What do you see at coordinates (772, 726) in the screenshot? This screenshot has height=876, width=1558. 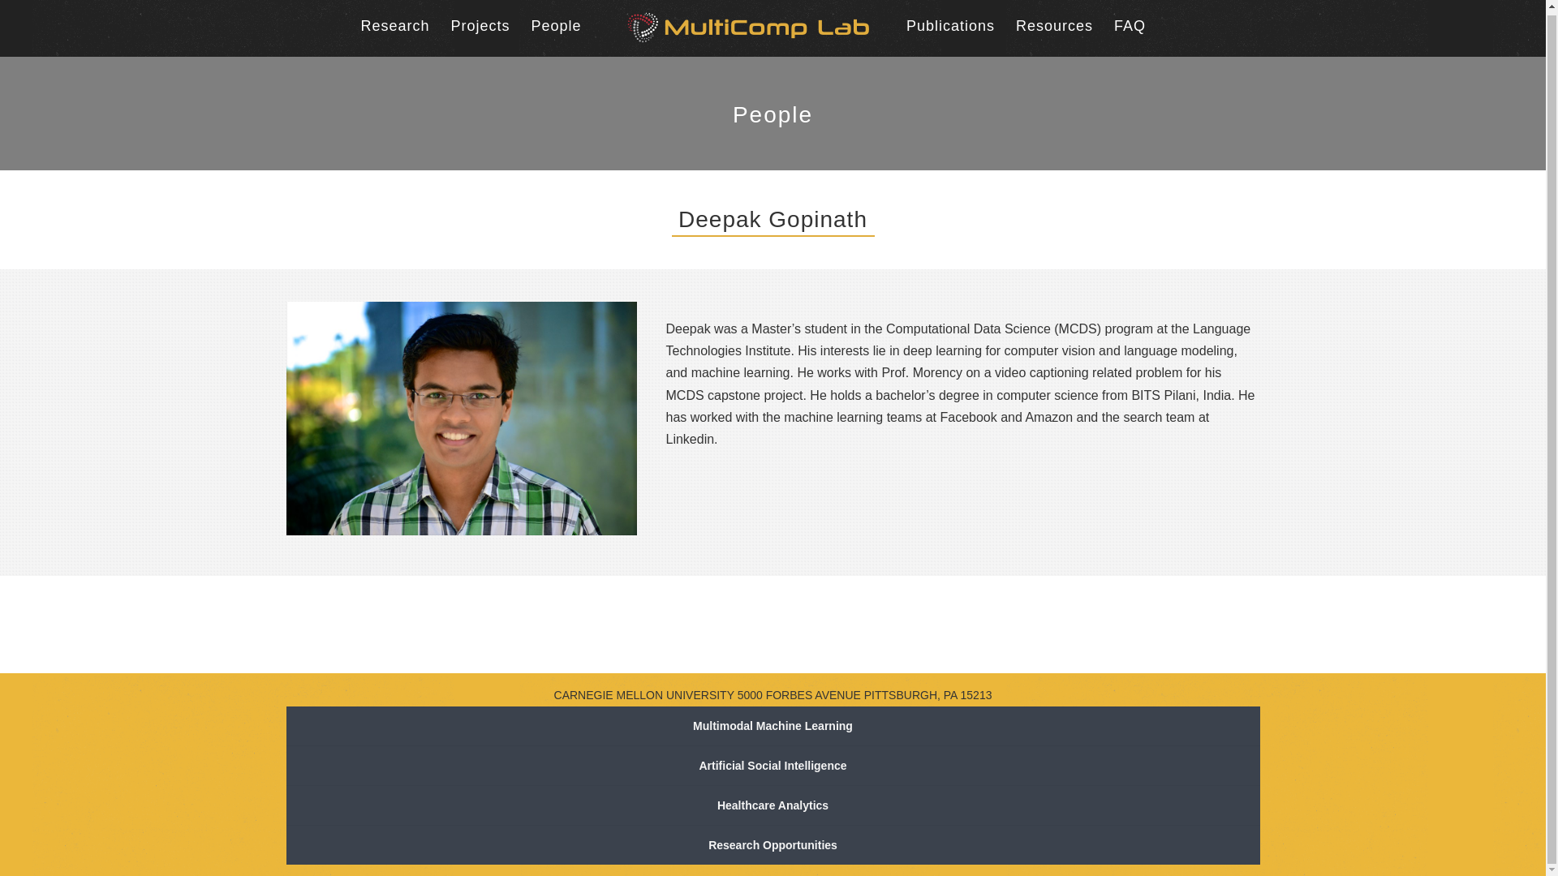 I see `Multimodal Machine Learning` at bounding box center [772, 726].